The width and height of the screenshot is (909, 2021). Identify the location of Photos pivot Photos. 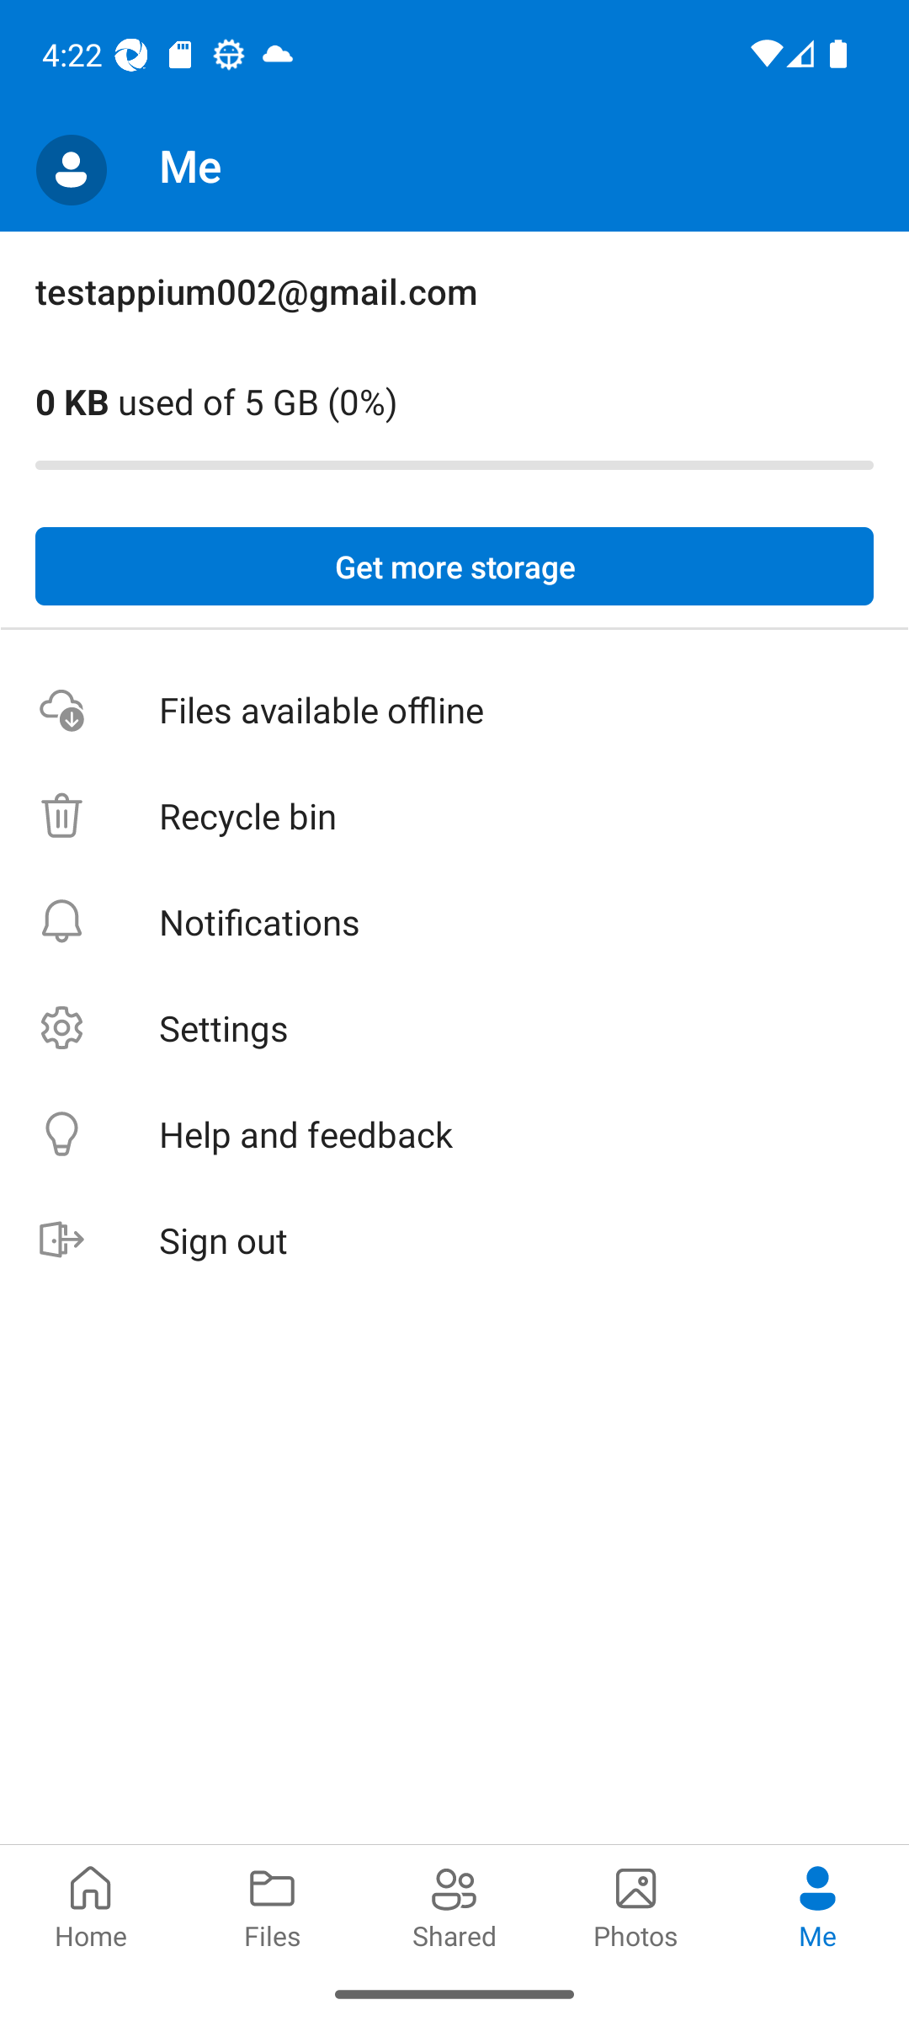
(636, 1905).